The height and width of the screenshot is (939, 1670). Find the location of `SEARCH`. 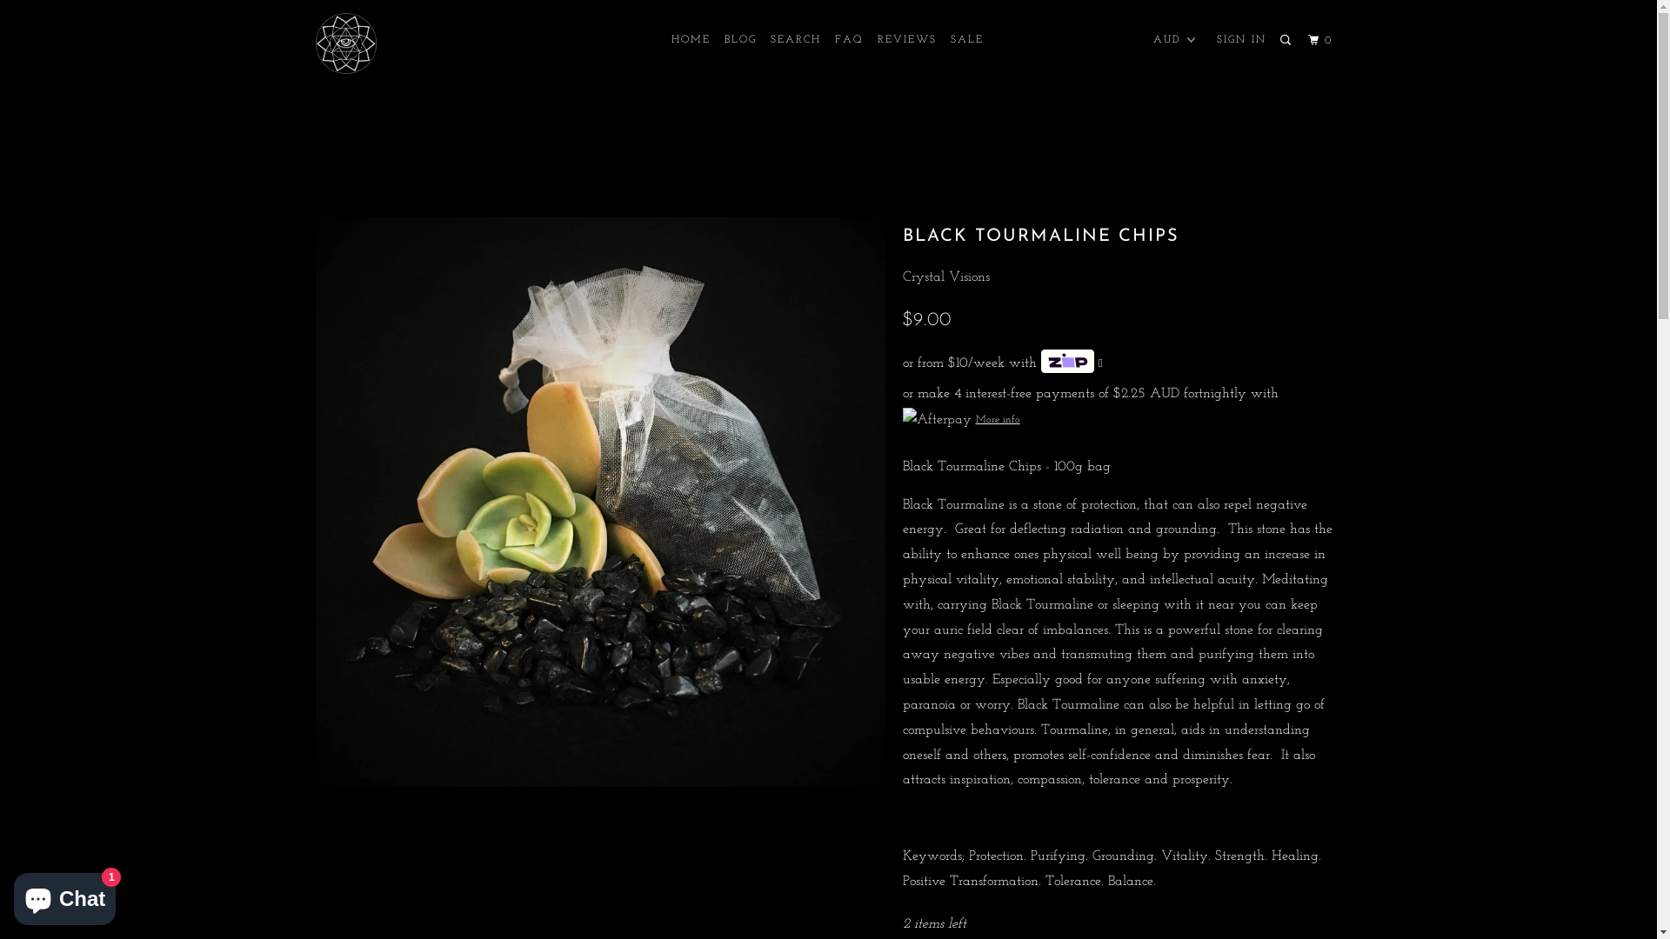

SEARCH is located at coordinates (796, 40).